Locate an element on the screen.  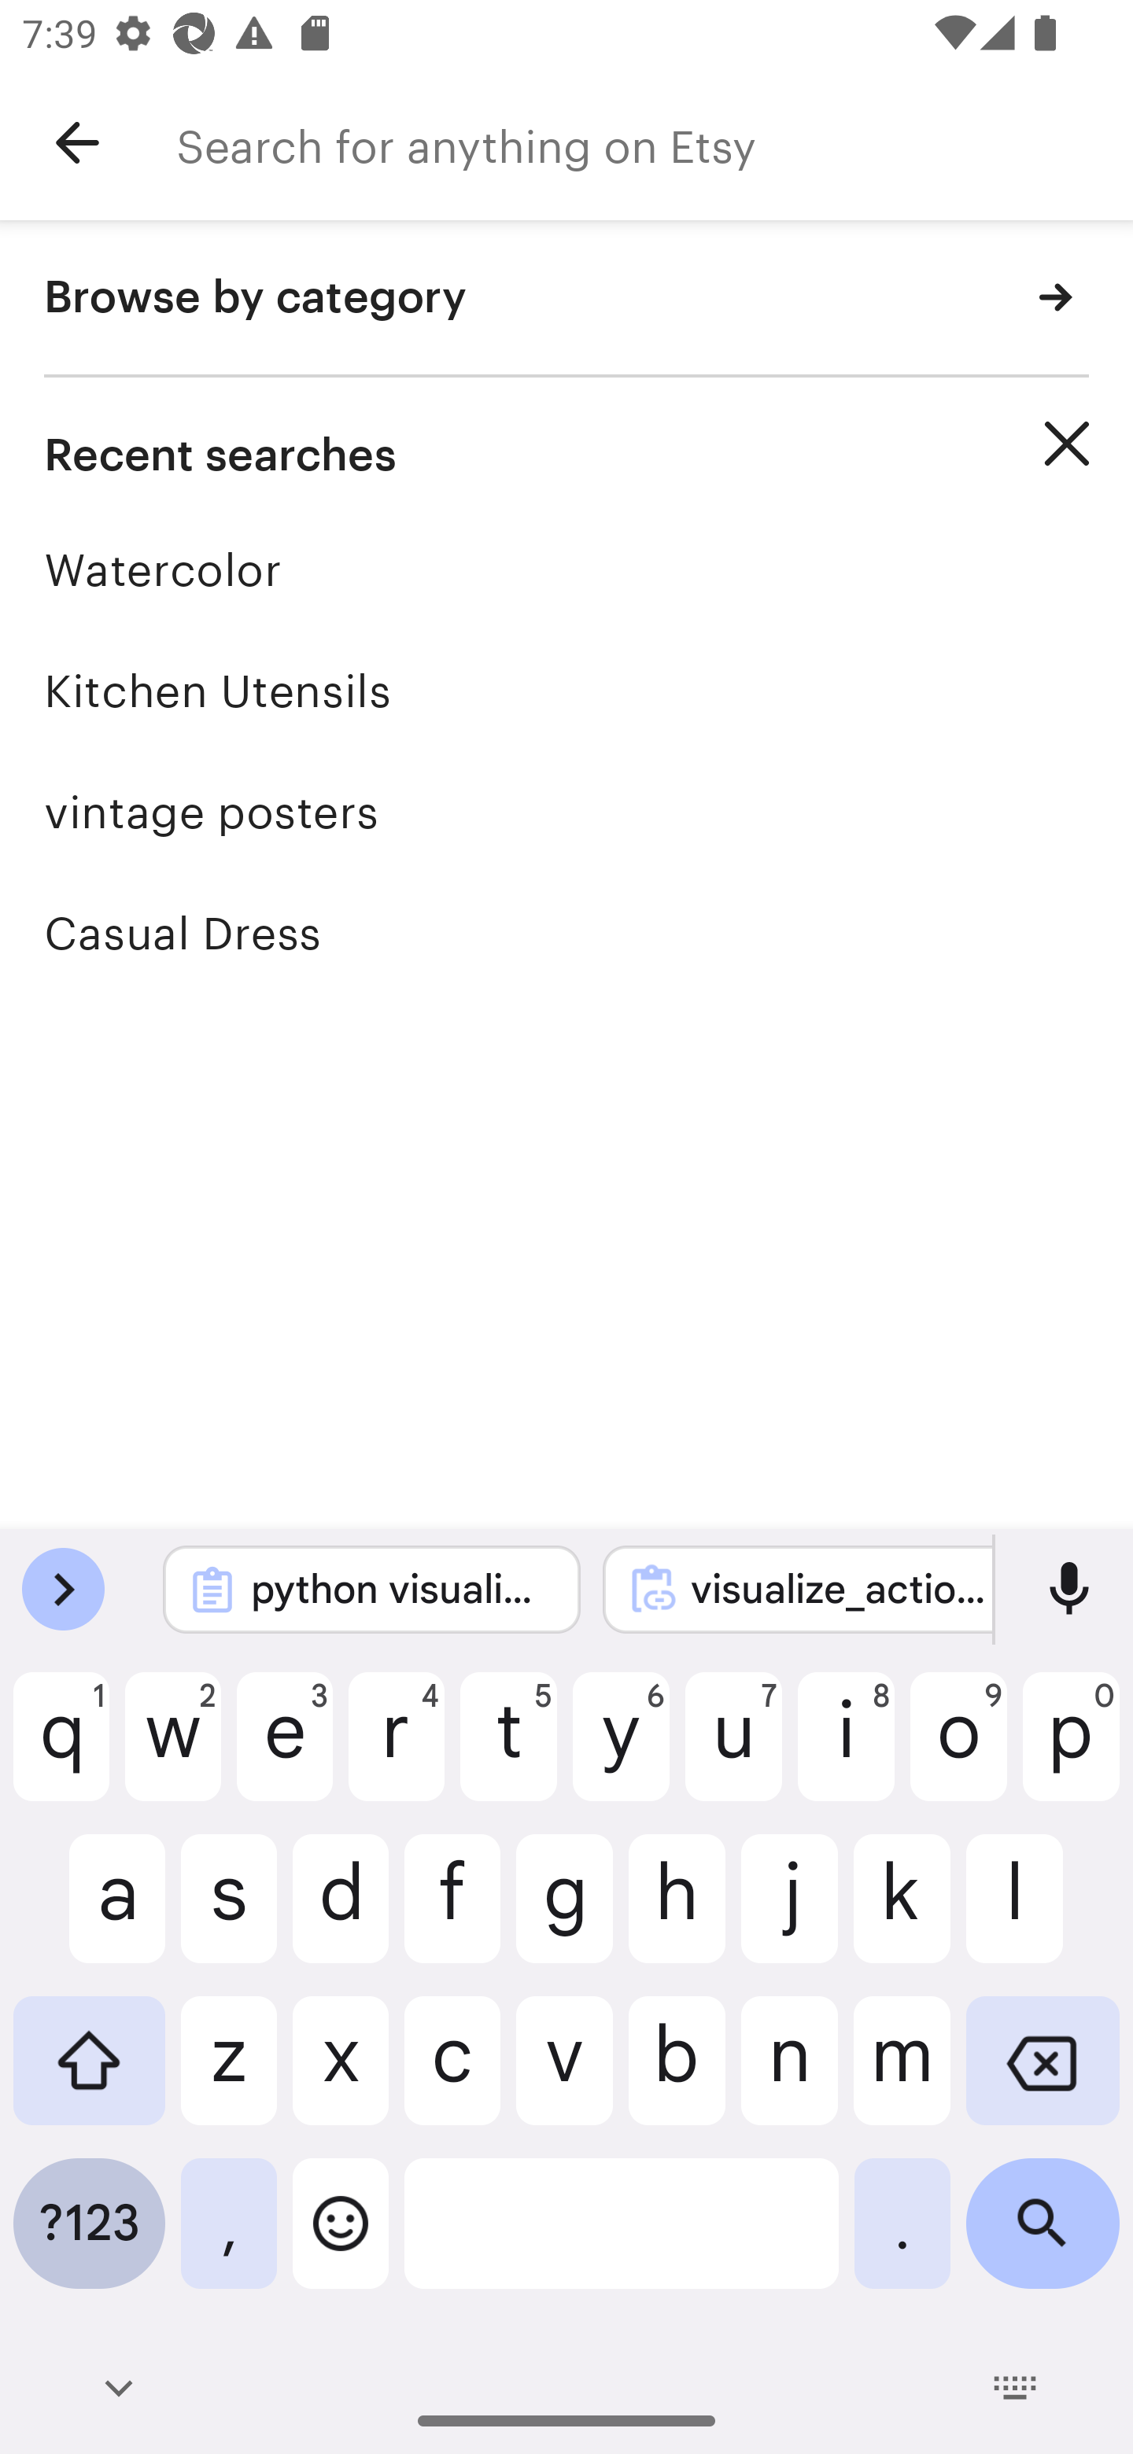
vintage posters is located at coordinates (566, 812).